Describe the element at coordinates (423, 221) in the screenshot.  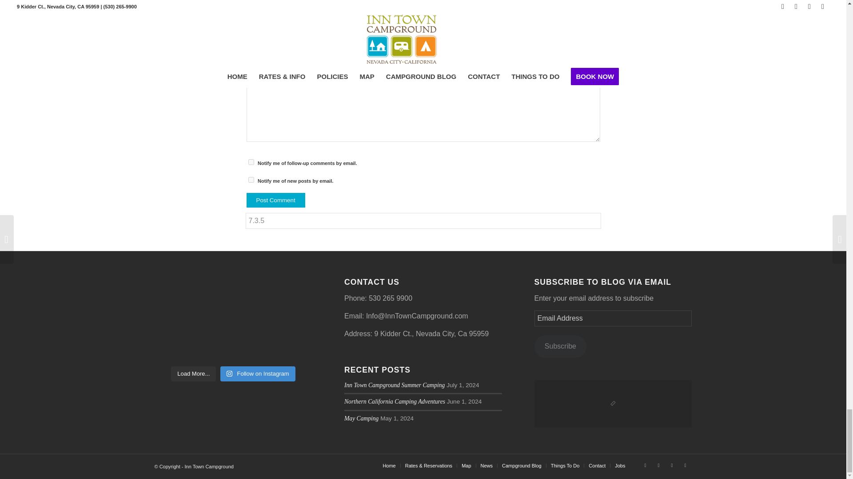
I see `7.3.5` at that location.